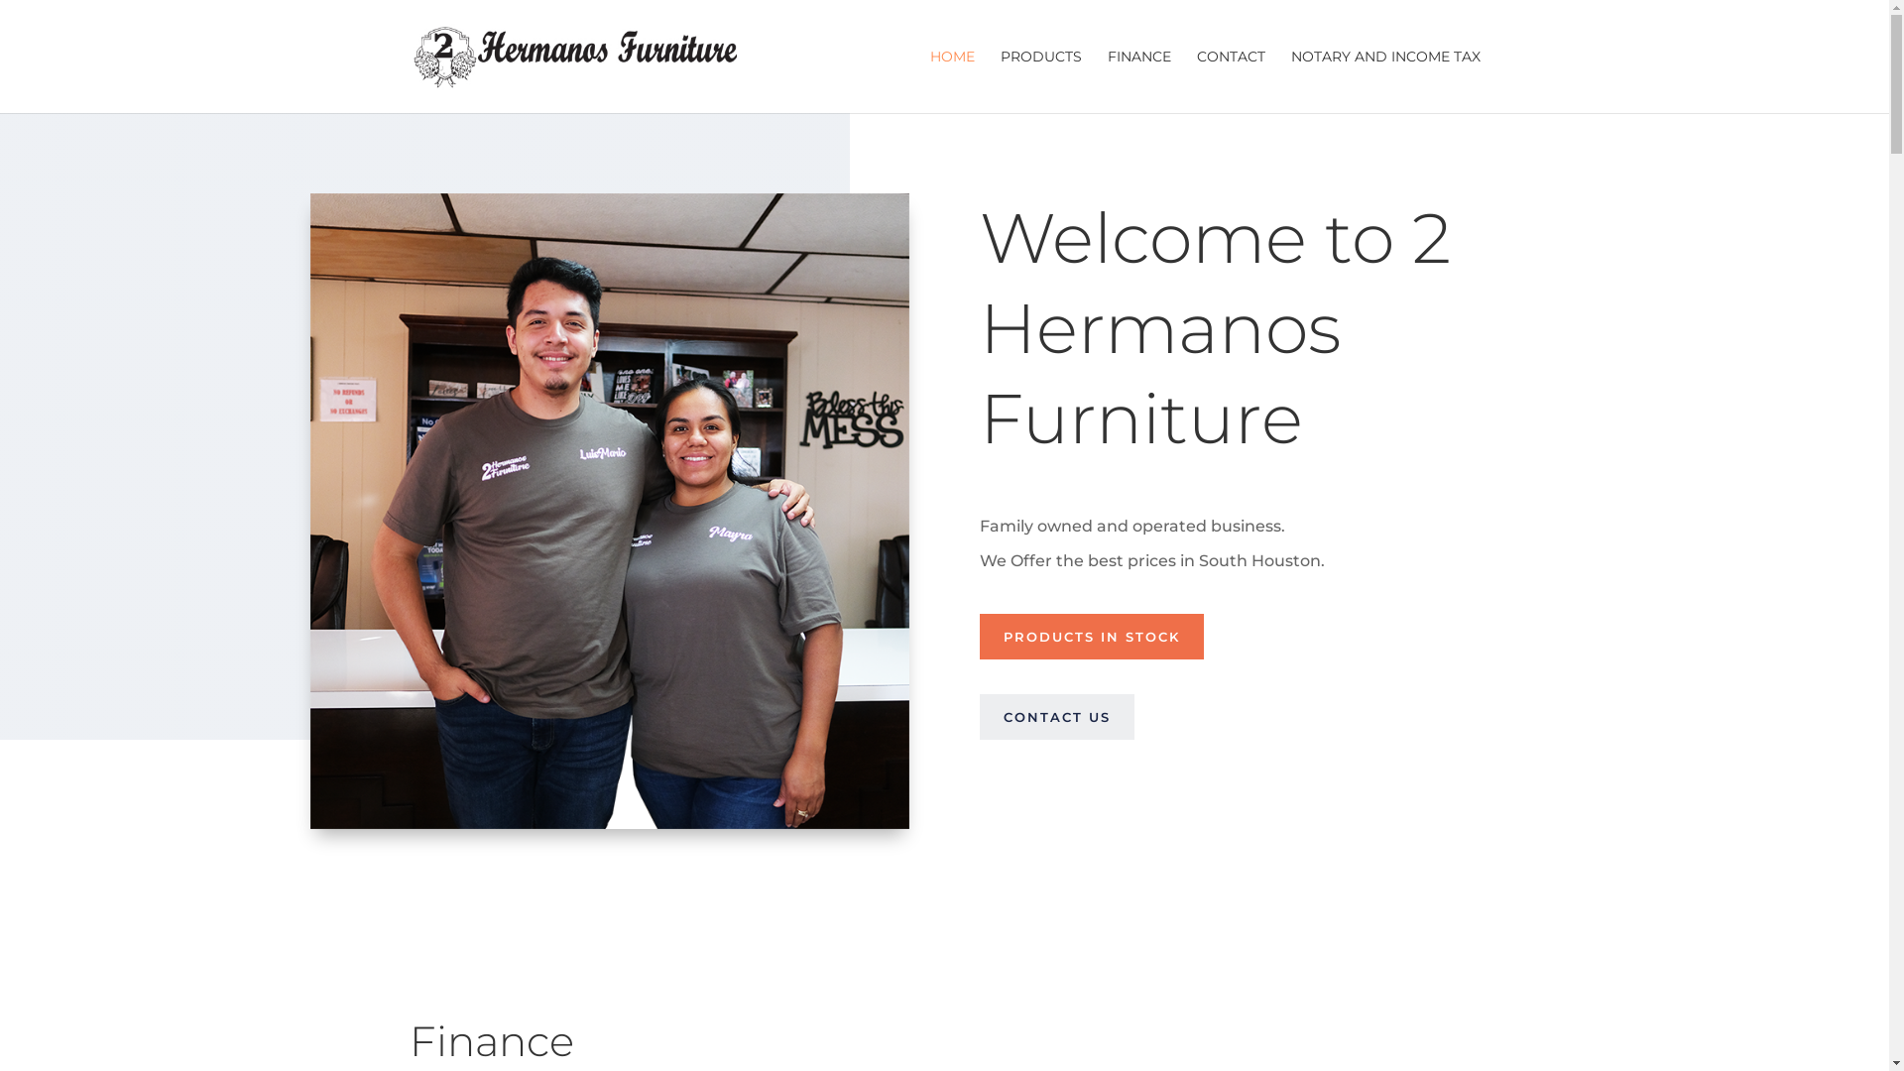 This screenshot has width=1904, height=1071. I want to click on CONTACT US, so click(1057, 717).